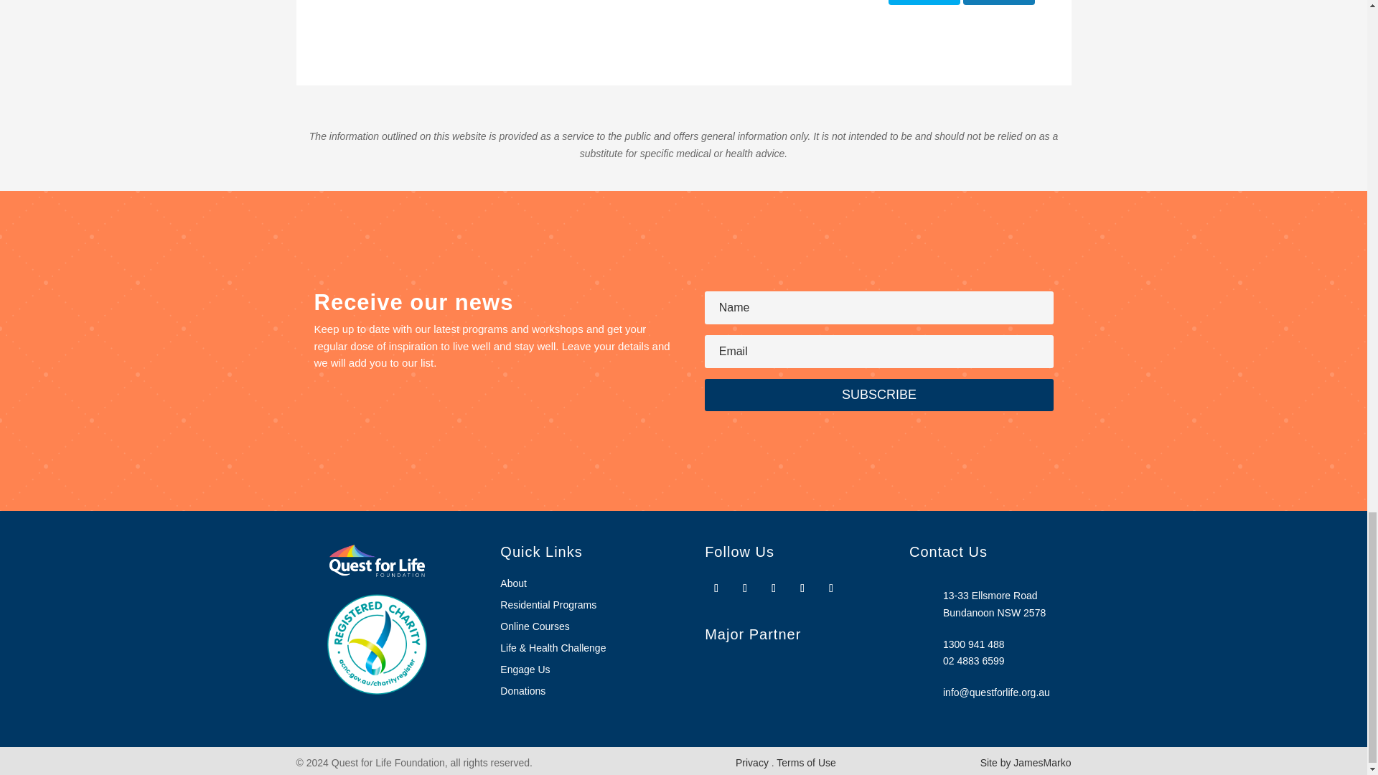 Image resolution: width=1378 pixels, height=775 pixels. What do you see at coordinates (716, 588) in the screenshot?
I see `Follow on Facebook` at bounding box center [716, 588].